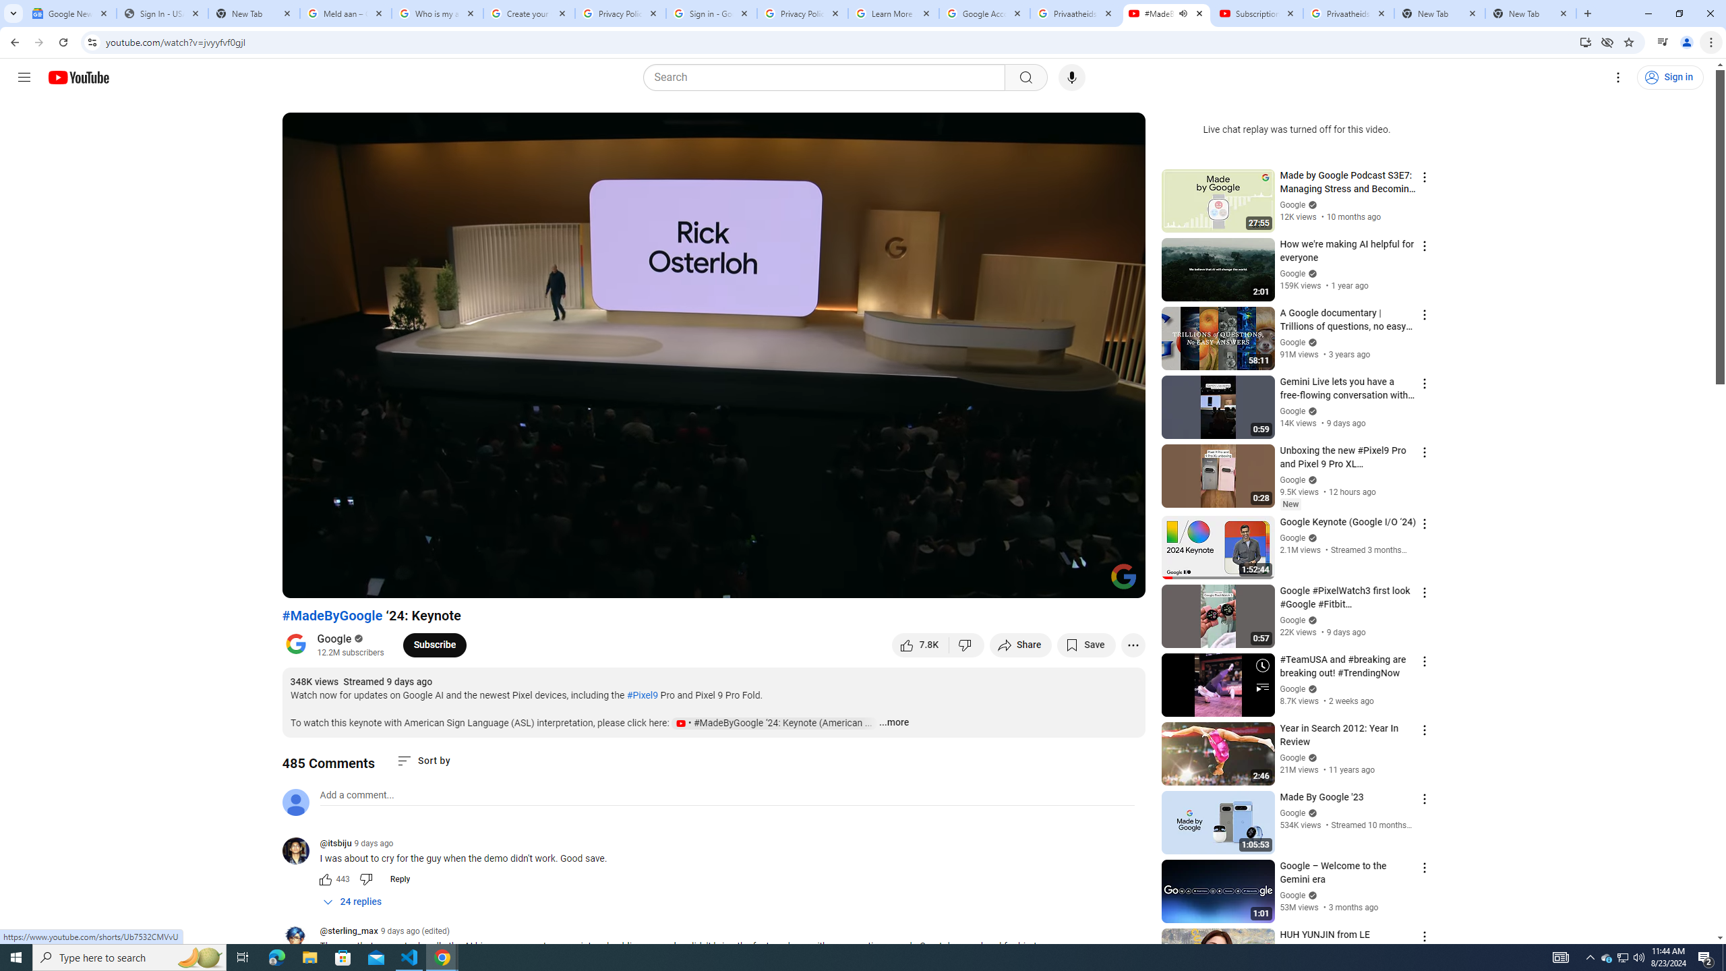  What do you see at coordinates (24, 78) in the screenshot?
I see `Guide` at bounding box center [24, 78].